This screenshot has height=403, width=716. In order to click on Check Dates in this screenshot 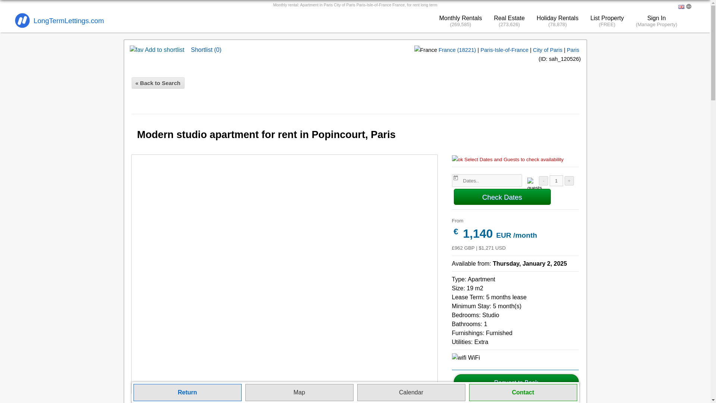, I will do `click(502, 197)`.